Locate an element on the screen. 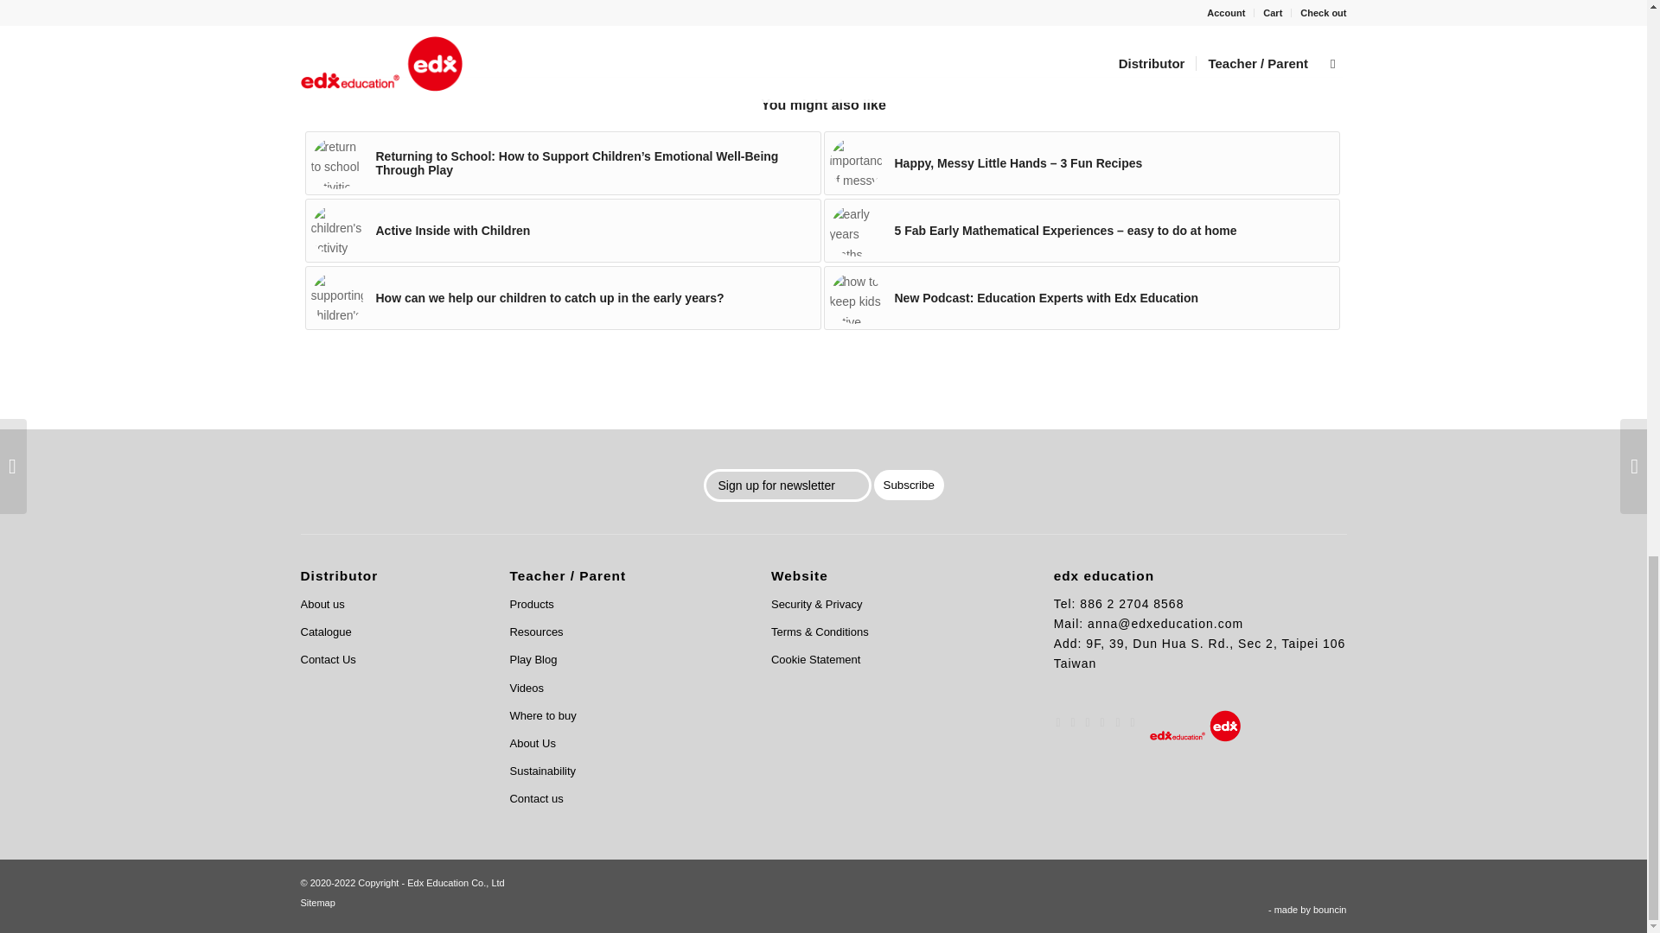  Subscribe is located at coordinates (910, 485).